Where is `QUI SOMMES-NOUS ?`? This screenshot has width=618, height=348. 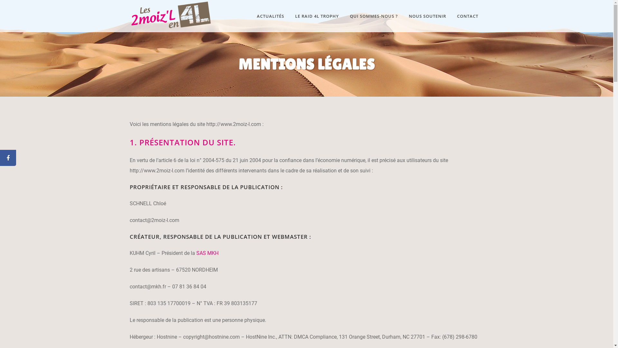
QUI SOMMES-NOUS ? is located at coordinates (374, 16).